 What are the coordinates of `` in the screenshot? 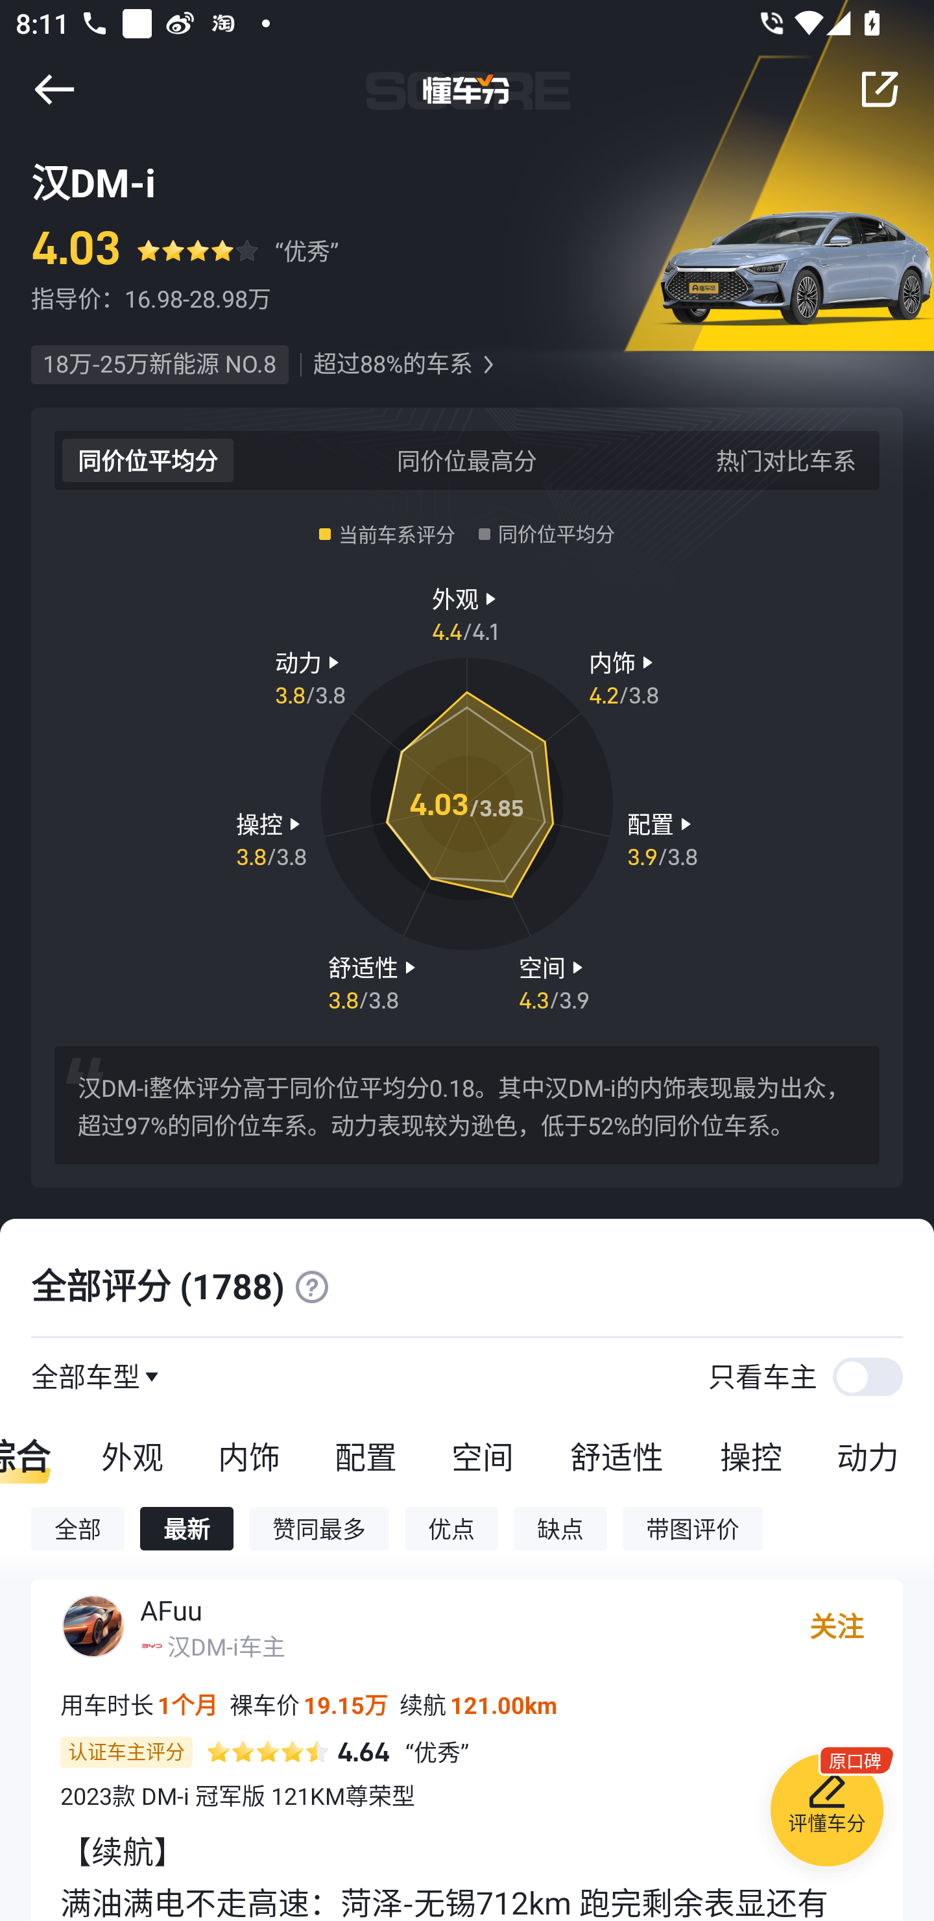 It's located at (488, 365).